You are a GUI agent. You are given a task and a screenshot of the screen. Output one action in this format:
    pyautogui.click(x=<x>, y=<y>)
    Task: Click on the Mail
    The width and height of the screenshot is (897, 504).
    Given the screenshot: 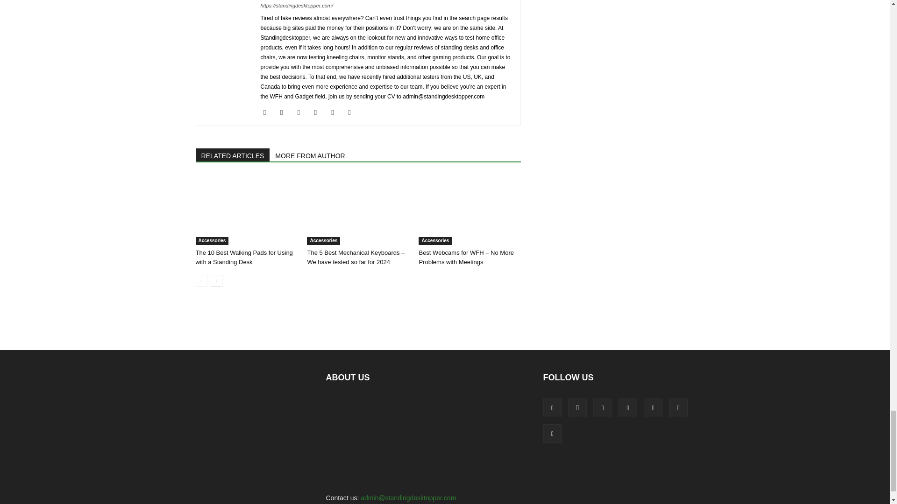 What is the action you would take?
    pyautogui.click(x=302, y=112)
    